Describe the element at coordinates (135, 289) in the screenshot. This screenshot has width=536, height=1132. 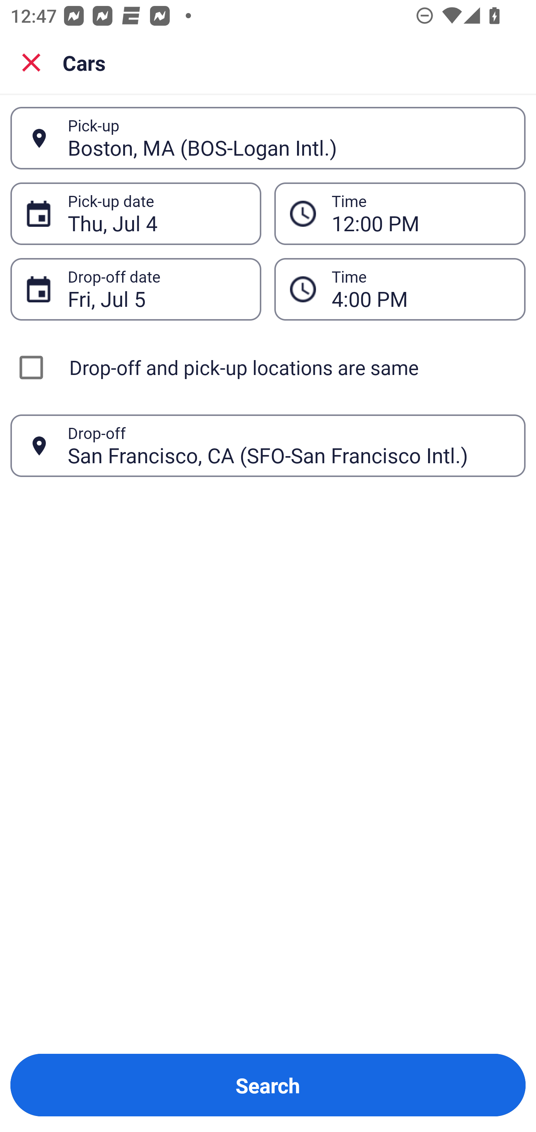
I see `Fri, Jul 5 Drop-off date` at that location.